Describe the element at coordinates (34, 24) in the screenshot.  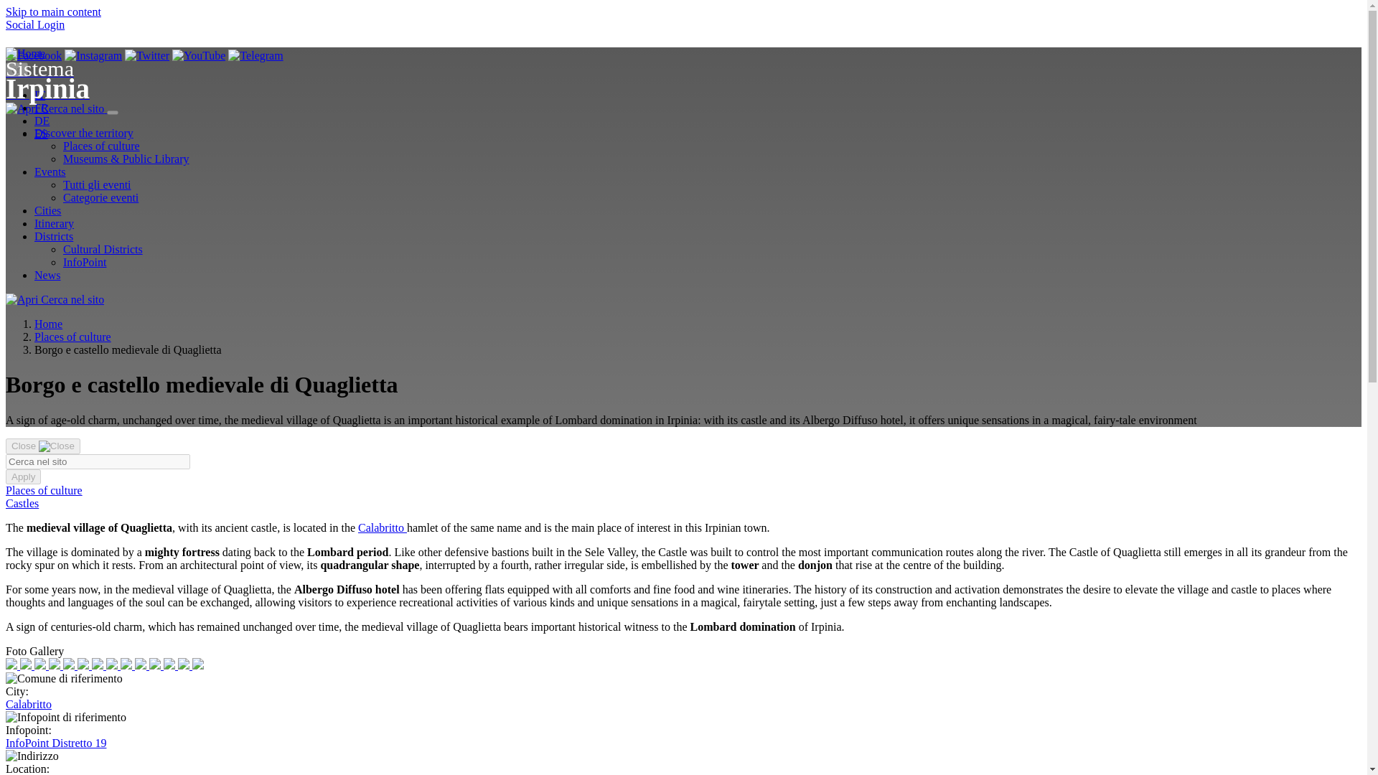
I see `Social Login` at that location.